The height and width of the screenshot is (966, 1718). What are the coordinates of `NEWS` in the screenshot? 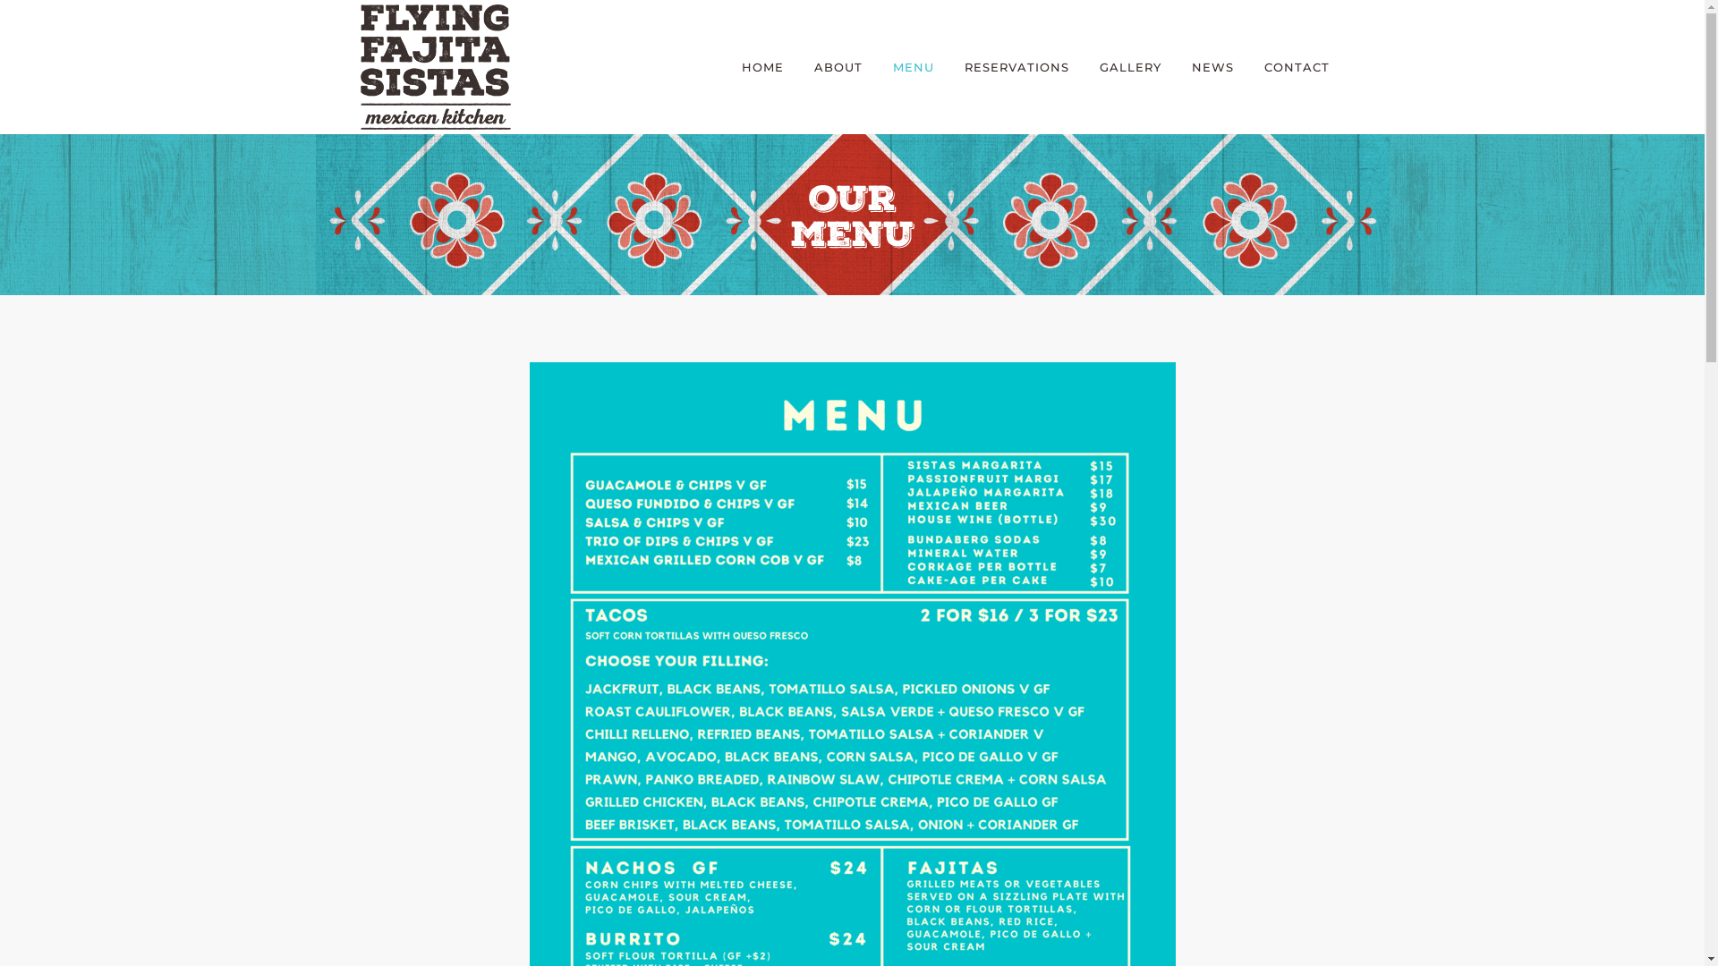 It's located at (1212, 67).